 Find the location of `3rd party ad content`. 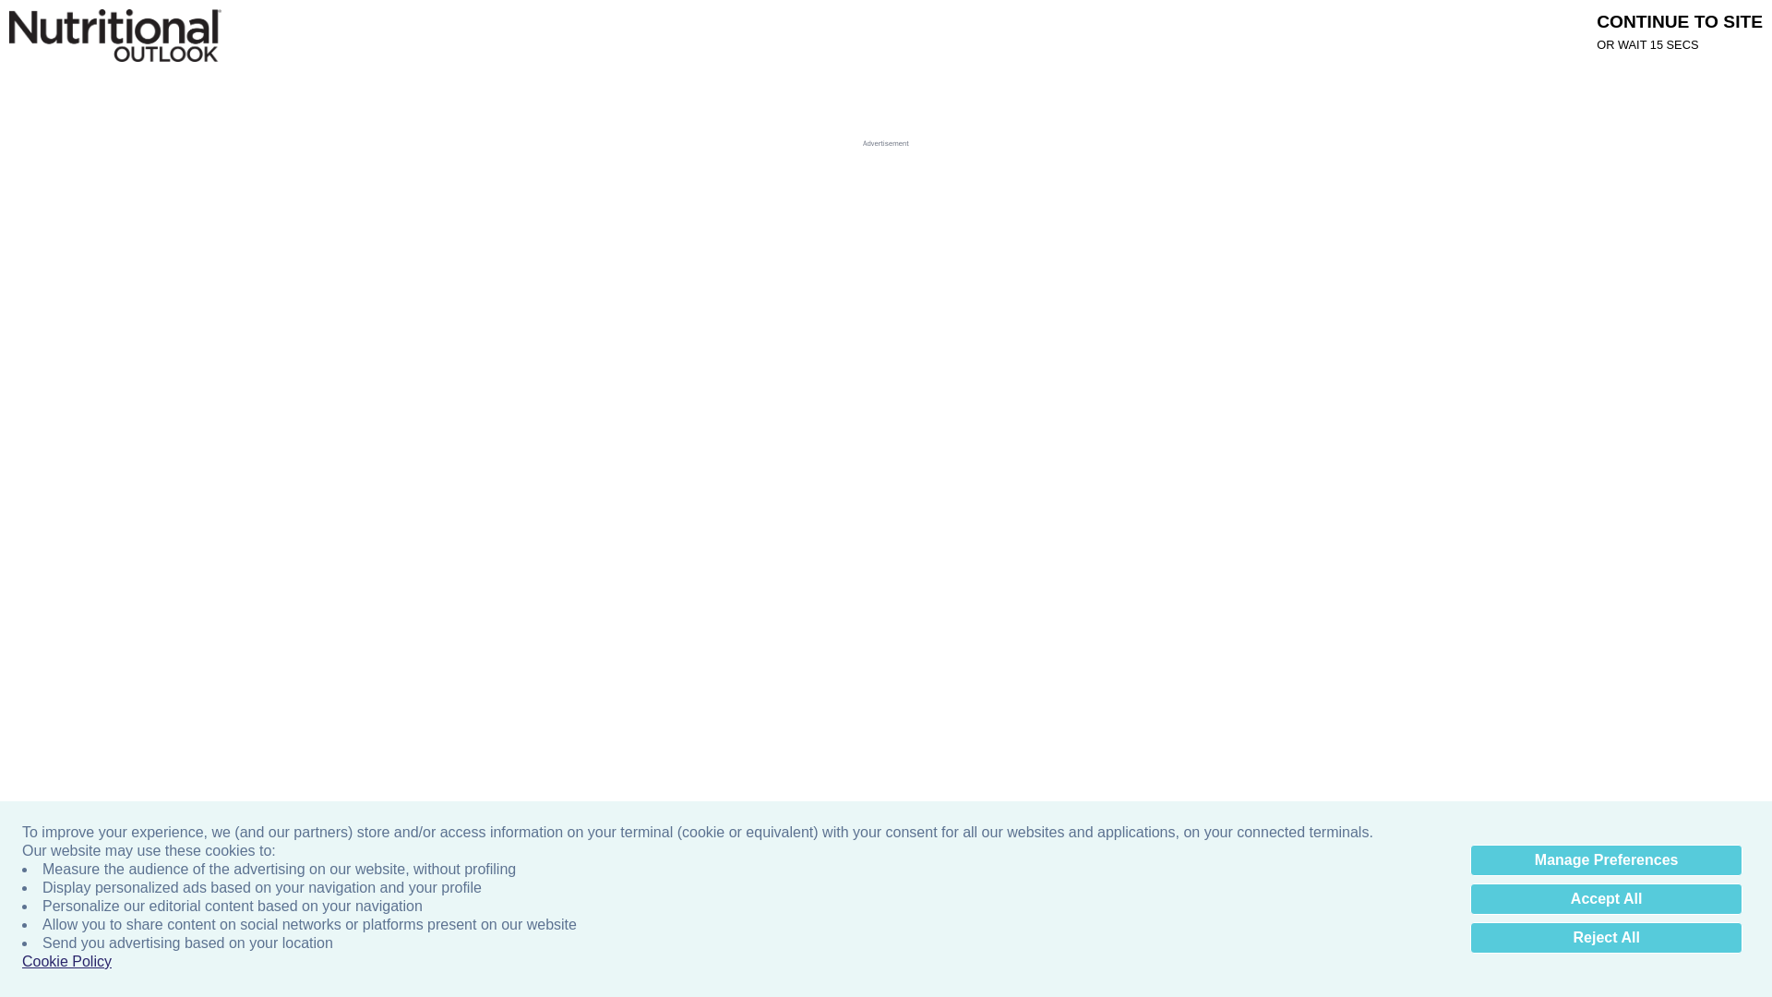

3rd party ad content is located at coordinates (870, 162).